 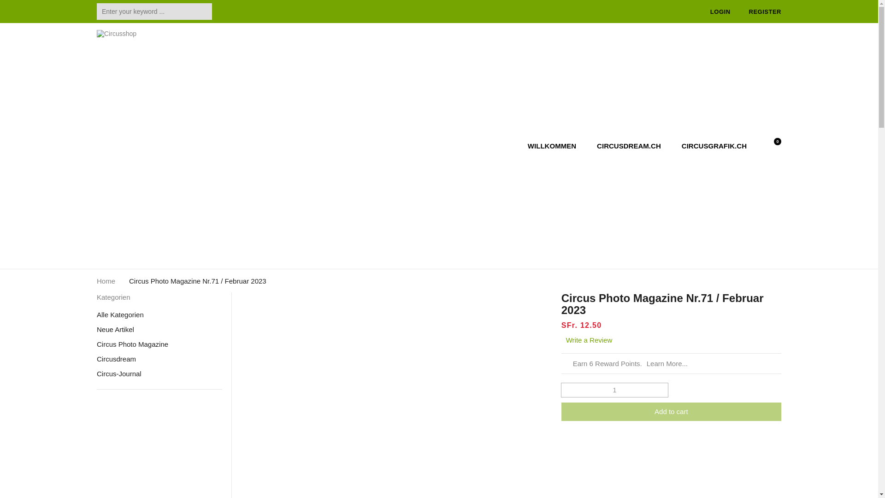 I want to click on 1, so click(x=614, y=390).